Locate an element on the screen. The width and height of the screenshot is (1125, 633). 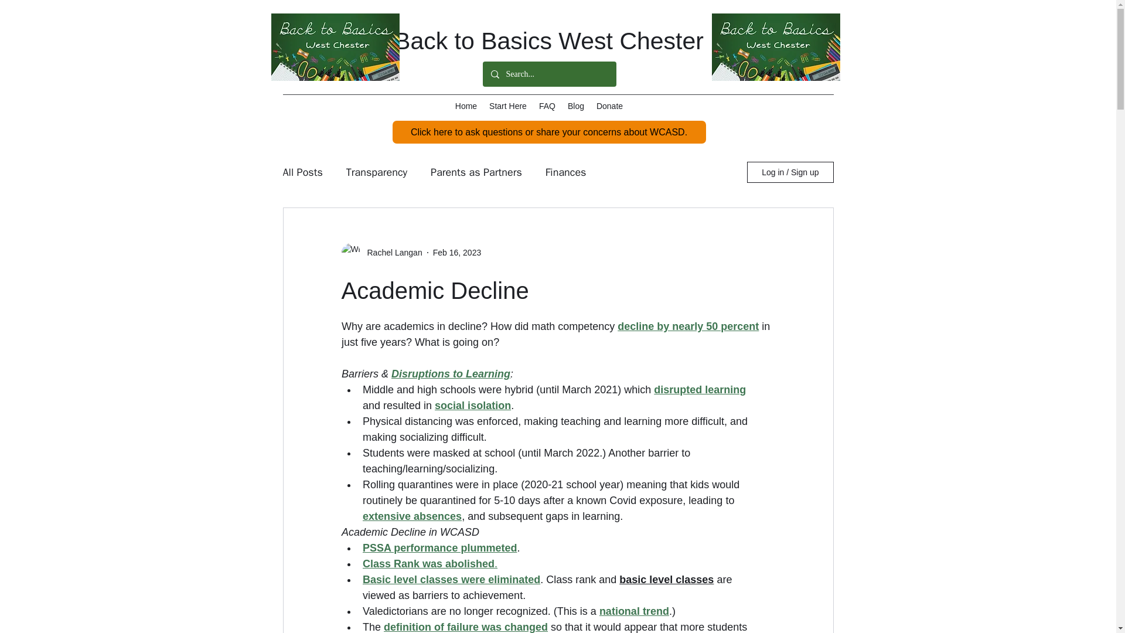
disrupted learning is located at coordinates (700, 389).